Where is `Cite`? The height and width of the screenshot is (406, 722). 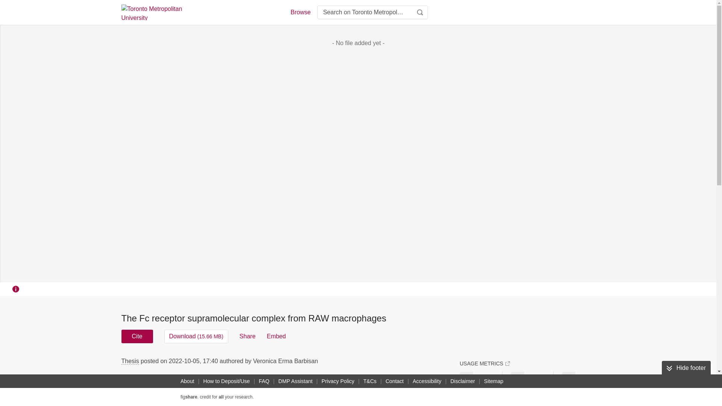 Cite is located at coordinates (137, 336).